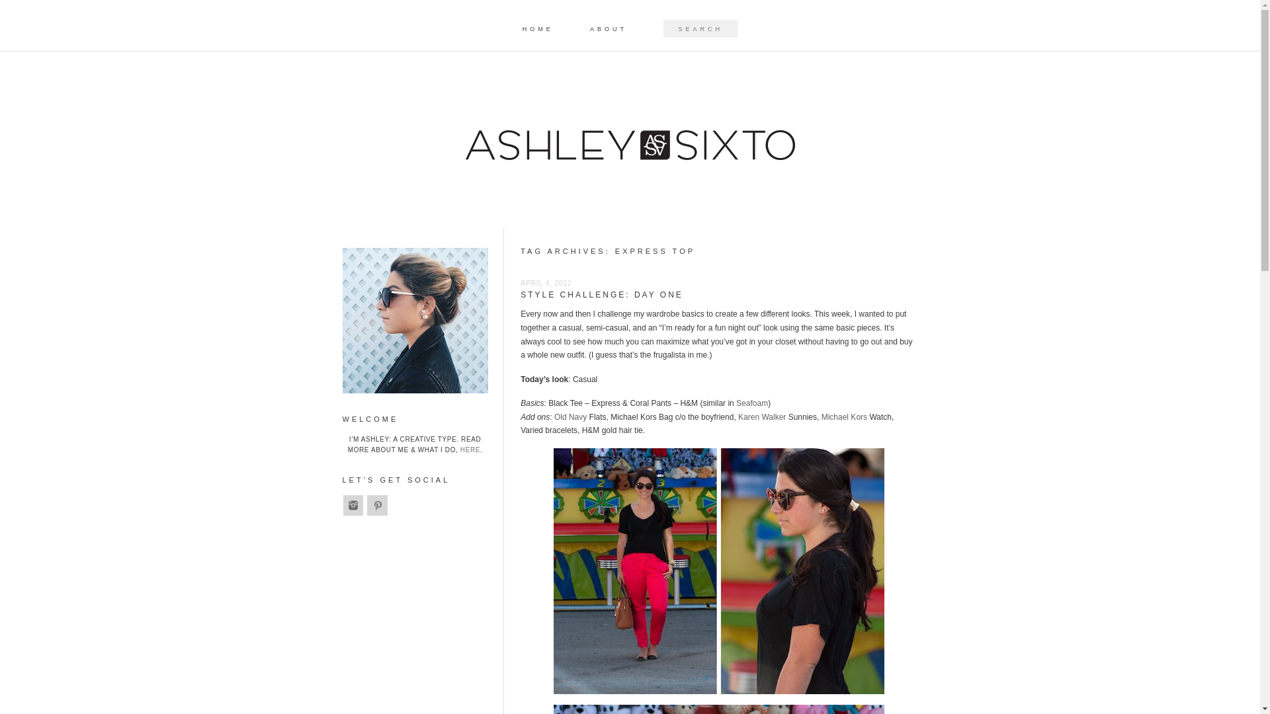  Describe the element at coordinates (762, 417) in the screenshot. I see `Karen Walker` at that location.